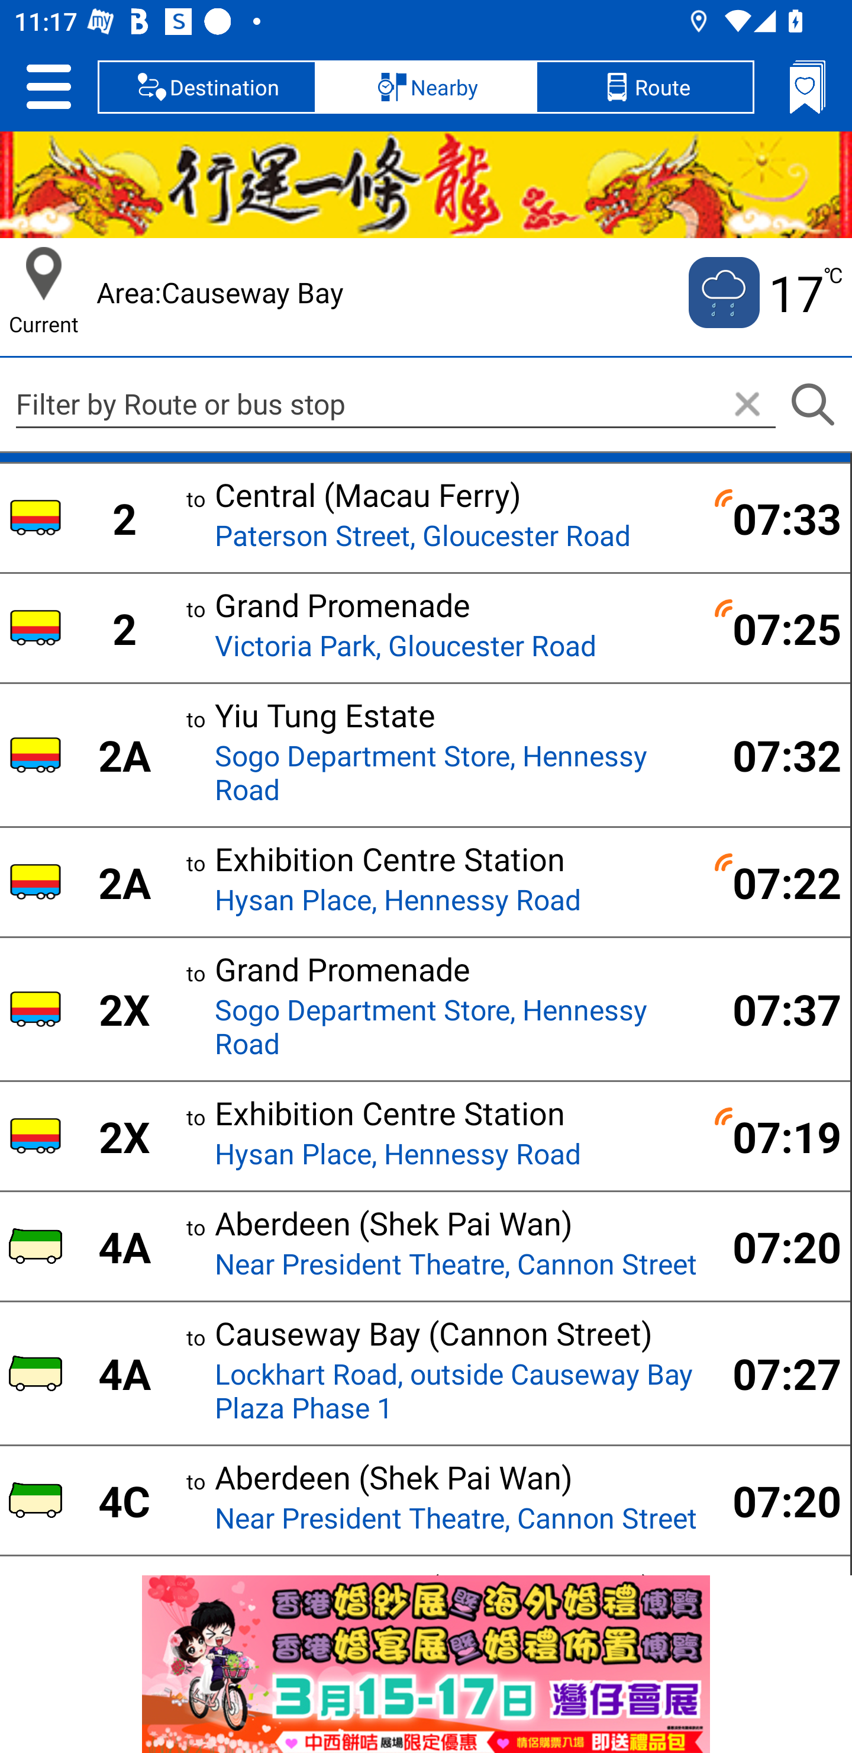 This screenshot has height=1753, width=852. I want to click on 07:25, so click(774, 628).